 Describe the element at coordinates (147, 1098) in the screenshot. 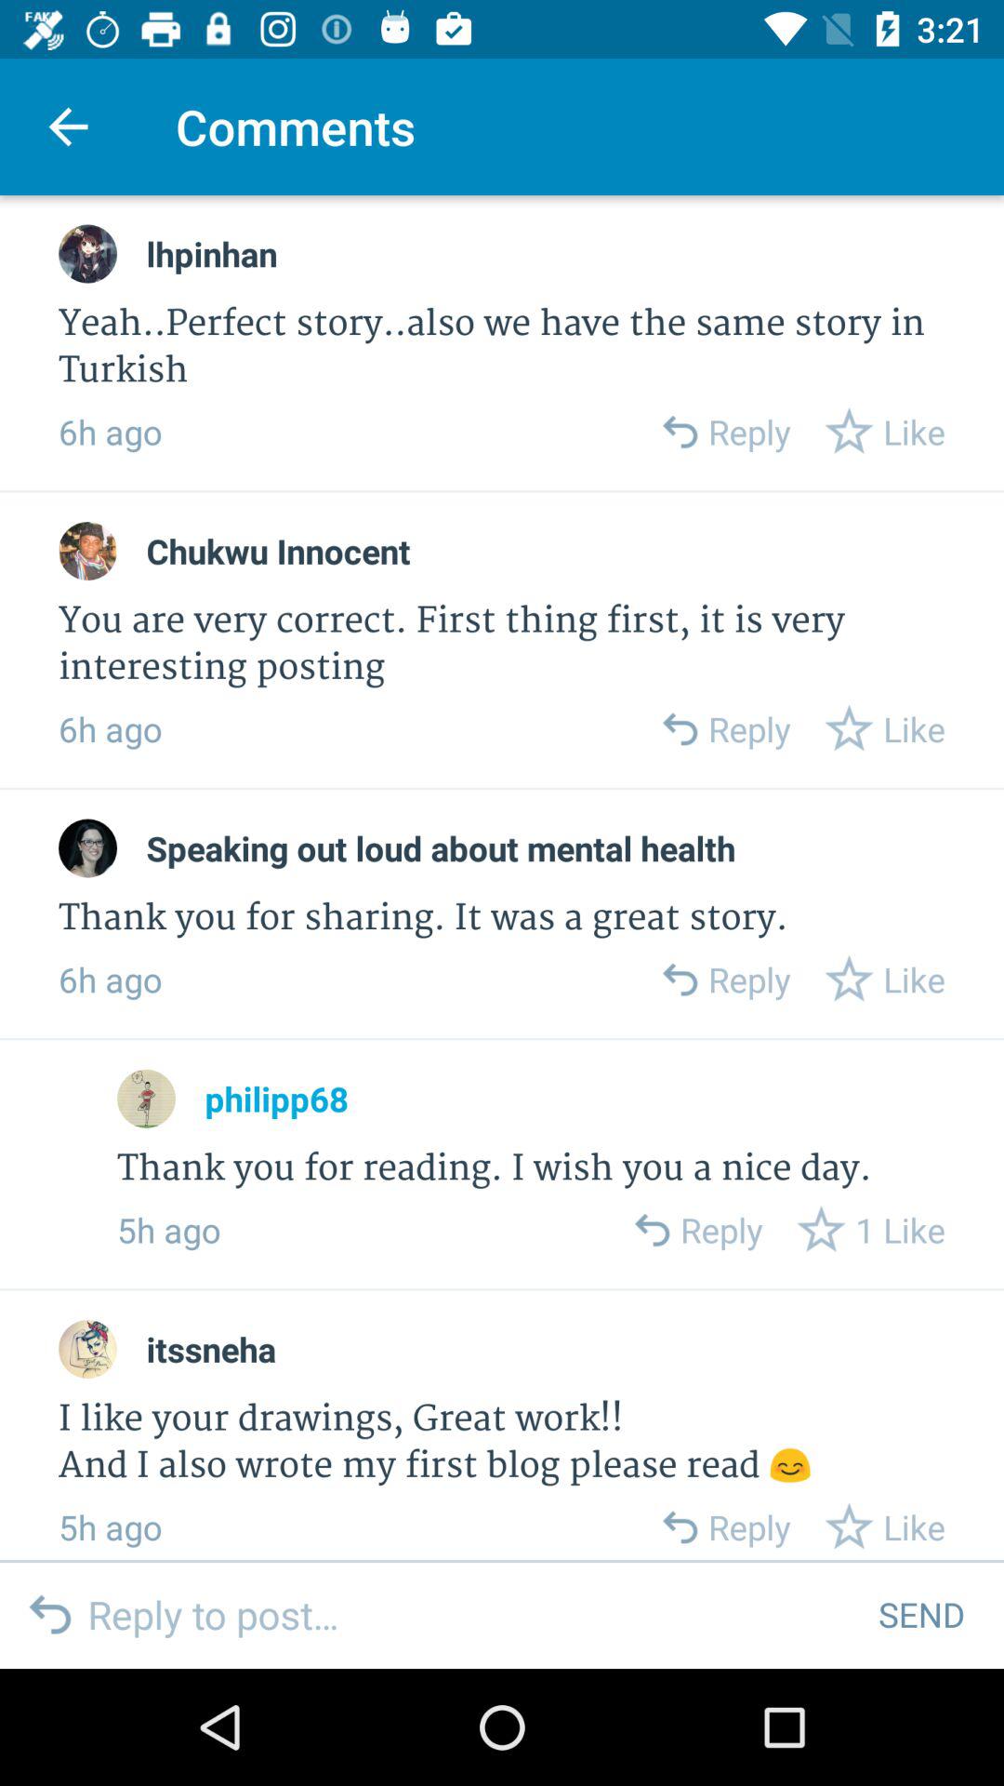

I see `open commenter profile` at that location.